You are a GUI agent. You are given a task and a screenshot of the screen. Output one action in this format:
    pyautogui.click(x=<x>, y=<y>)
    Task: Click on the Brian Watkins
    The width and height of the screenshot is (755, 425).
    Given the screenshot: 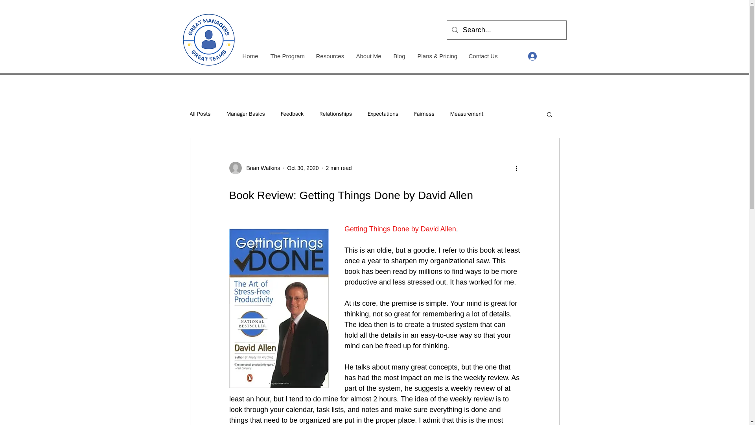 What is the action you would take?
    pyautogui.click(x=261, y=168)
    